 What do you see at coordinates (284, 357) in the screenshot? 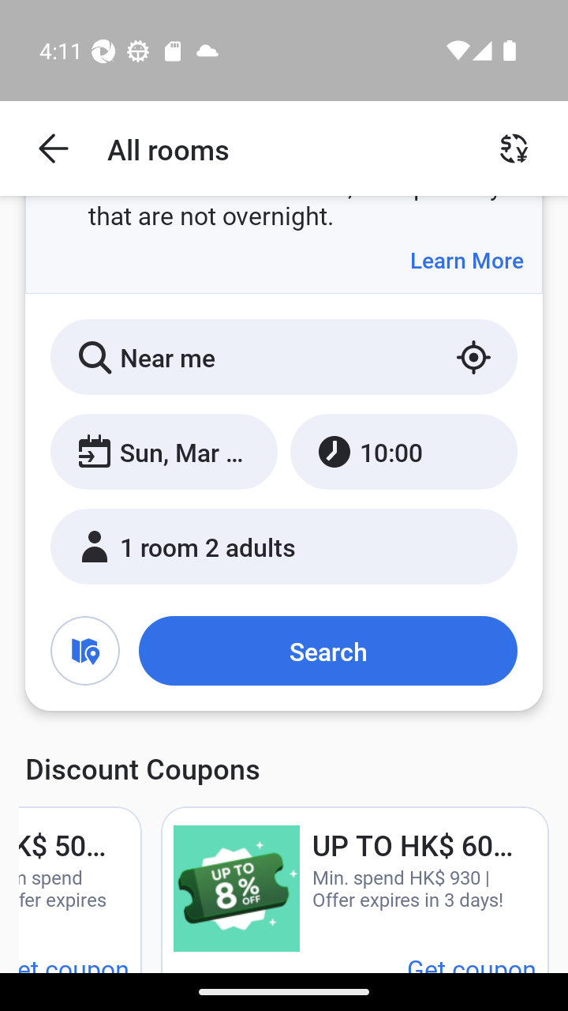
I see `Near me` at bounding box center [284, 357].